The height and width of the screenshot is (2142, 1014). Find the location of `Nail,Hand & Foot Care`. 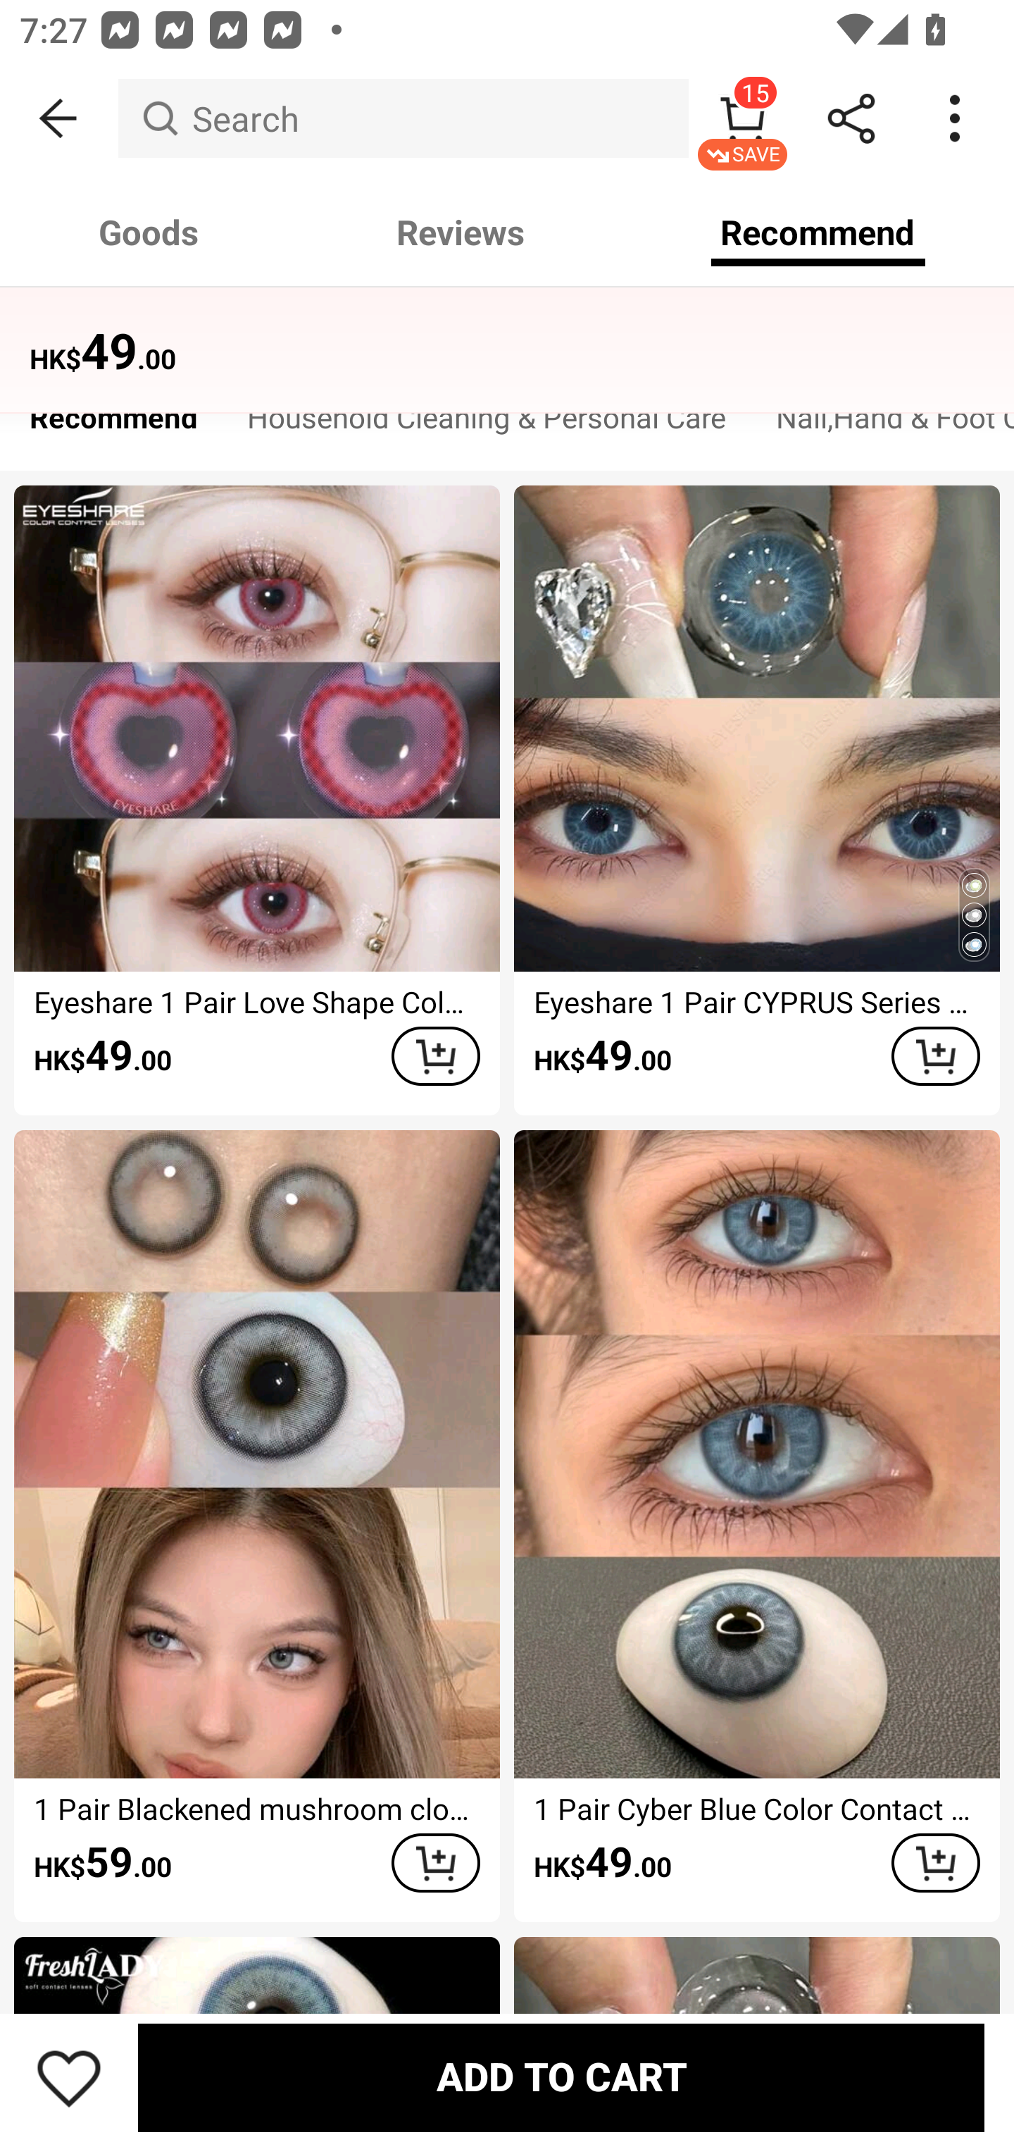

Nail,Hand & Foot Care is located at coordinates (883, 424).